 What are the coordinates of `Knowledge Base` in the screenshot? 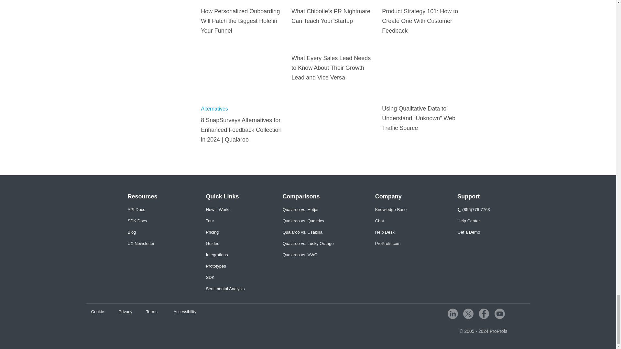 It's located at (391, 209).